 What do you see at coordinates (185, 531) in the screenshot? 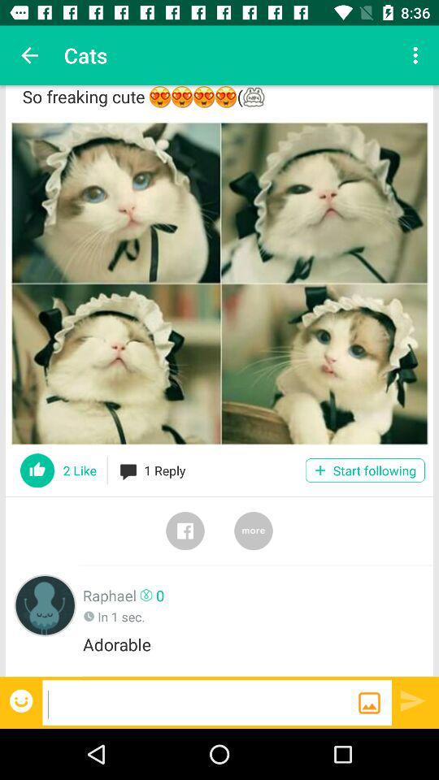
I see `share on facebook` at bounding box center [185, 531].